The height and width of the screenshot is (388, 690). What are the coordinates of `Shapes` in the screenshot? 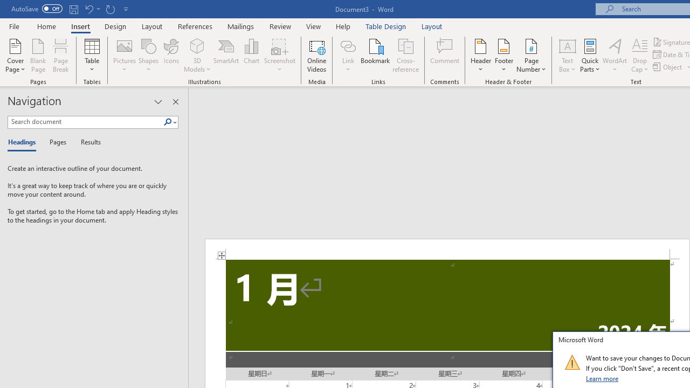 It's located at (148, 55).